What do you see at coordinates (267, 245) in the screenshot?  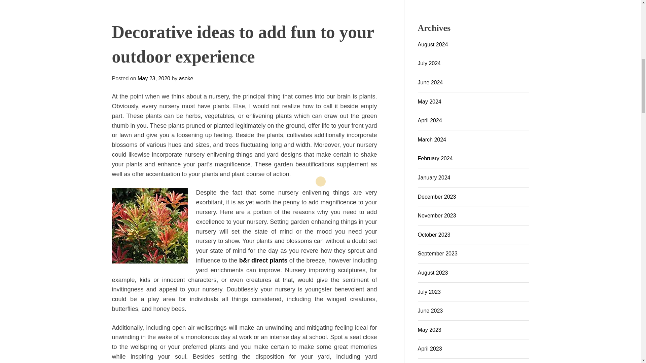 I see `asoke` at bounding box center [267, 245].